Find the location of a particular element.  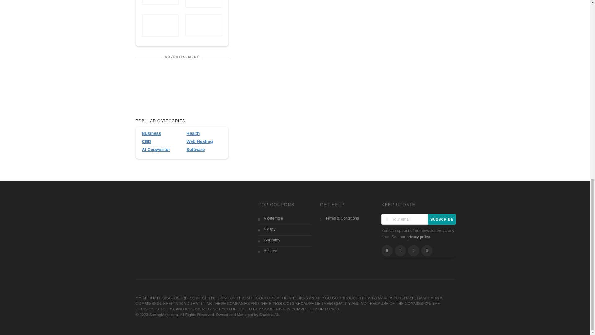

DHgate Coupons is located at coordinates (203, 25).